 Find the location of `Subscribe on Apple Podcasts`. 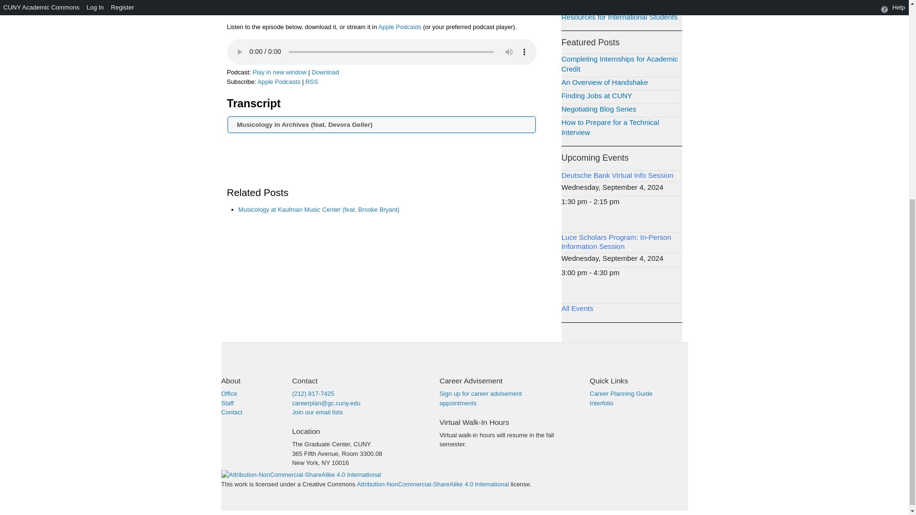

Subscribe on Apple Podcasts is located at coordinates (279, 82).